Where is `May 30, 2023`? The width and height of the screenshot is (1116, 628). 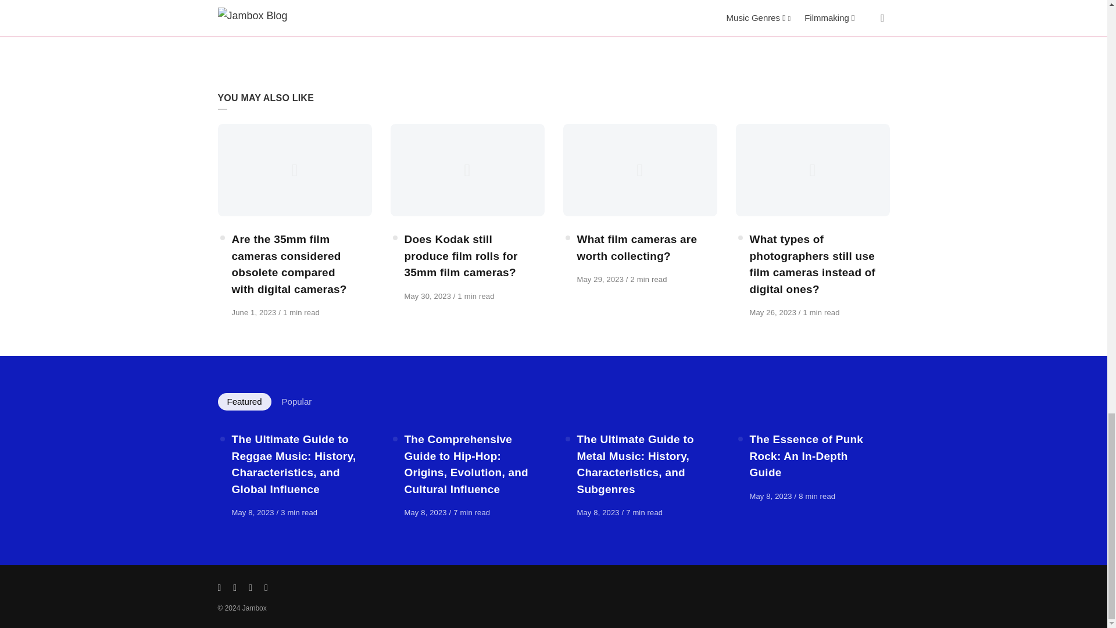 May 30, 2023 is located at coordinates (428, 297).